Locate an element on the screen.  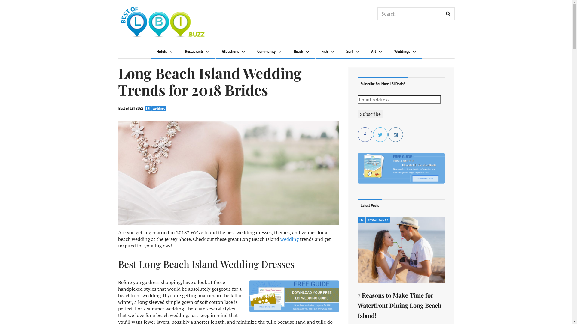
RESTAURANTS is located at coordinates (378, 220).